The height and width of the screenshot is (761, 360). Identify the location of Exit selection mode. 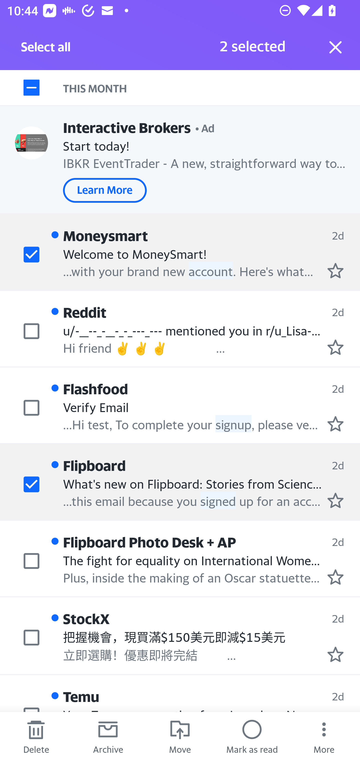
(335, 47).